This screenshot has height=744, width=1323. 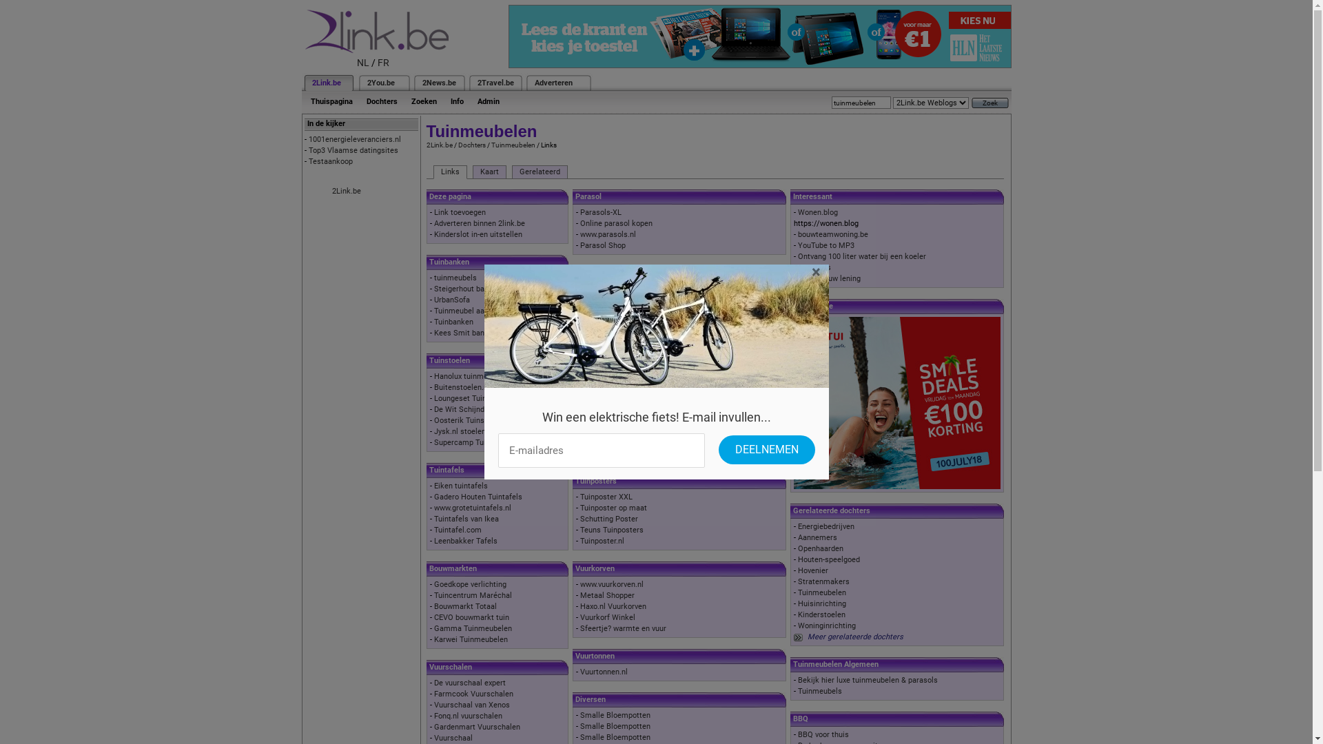 What do you see at coordinates (382, 102) in the screenshot?
I see `Dochters` at bounding box center [382, 102].